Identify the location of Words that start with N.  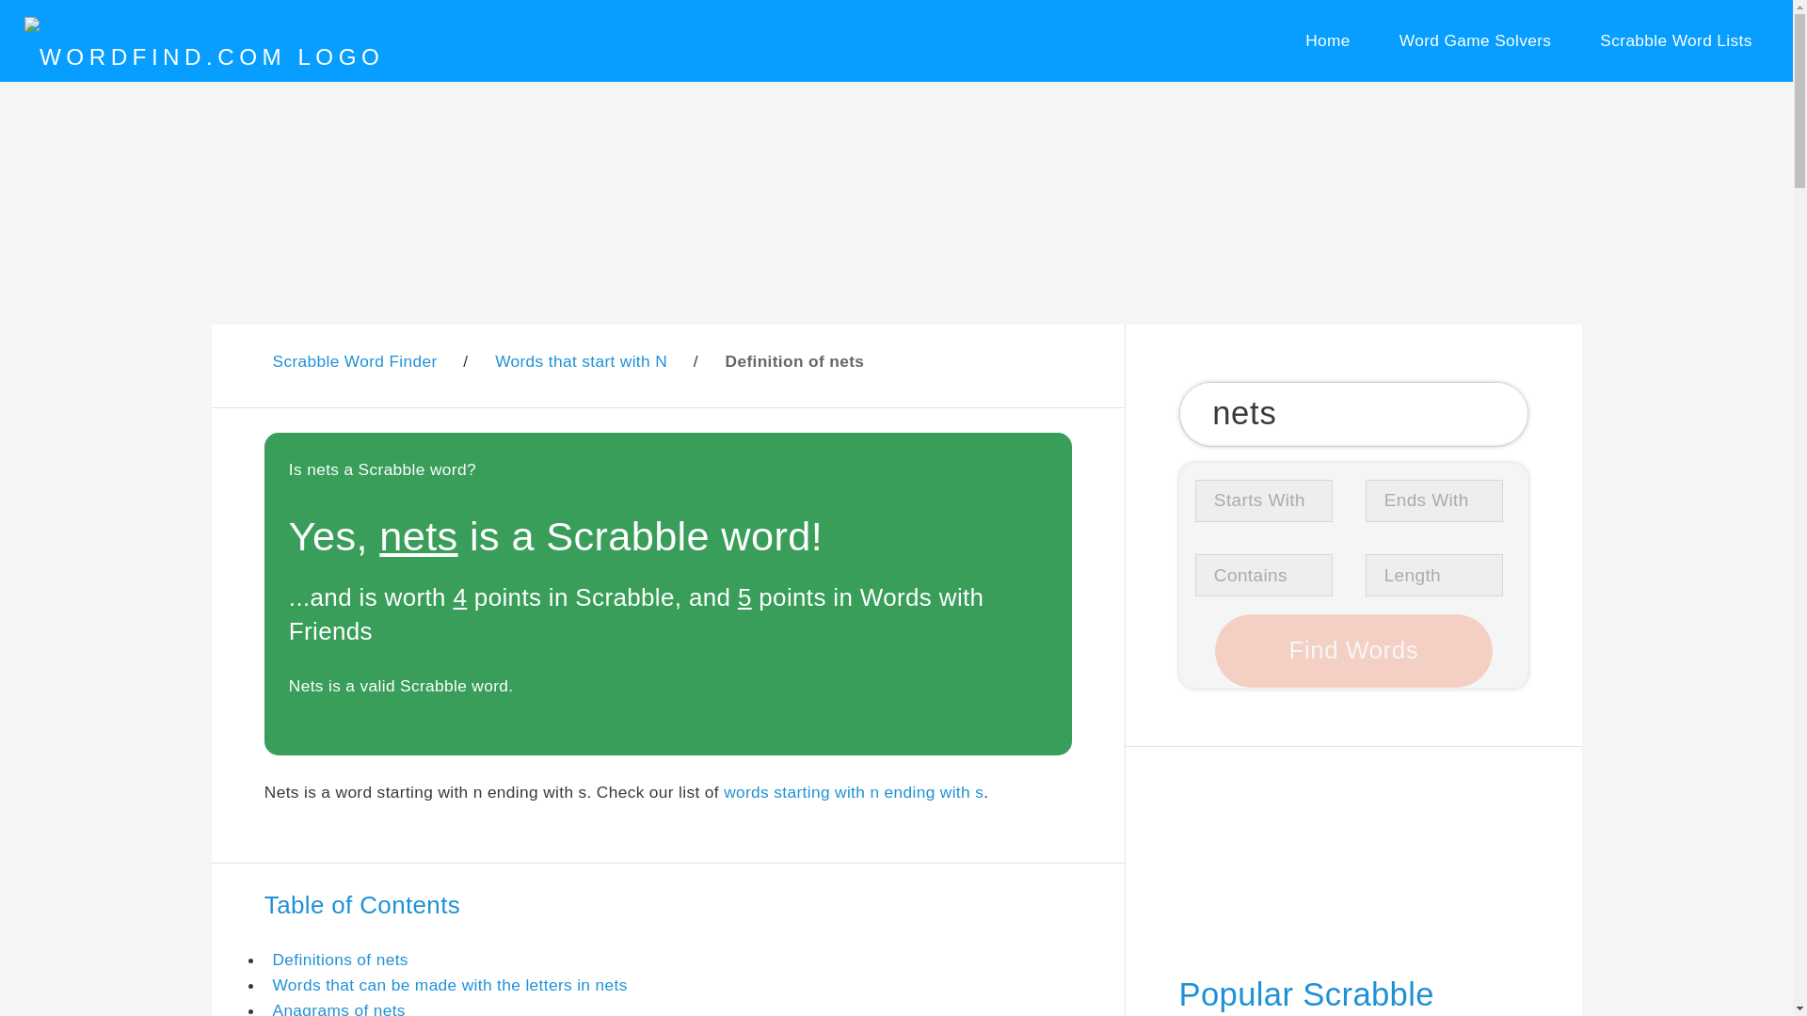
(581, 361).